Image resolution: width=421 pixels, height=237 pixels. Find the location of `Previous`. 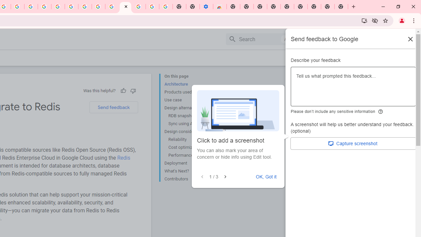

Previous is located at coordinates (202, 177).